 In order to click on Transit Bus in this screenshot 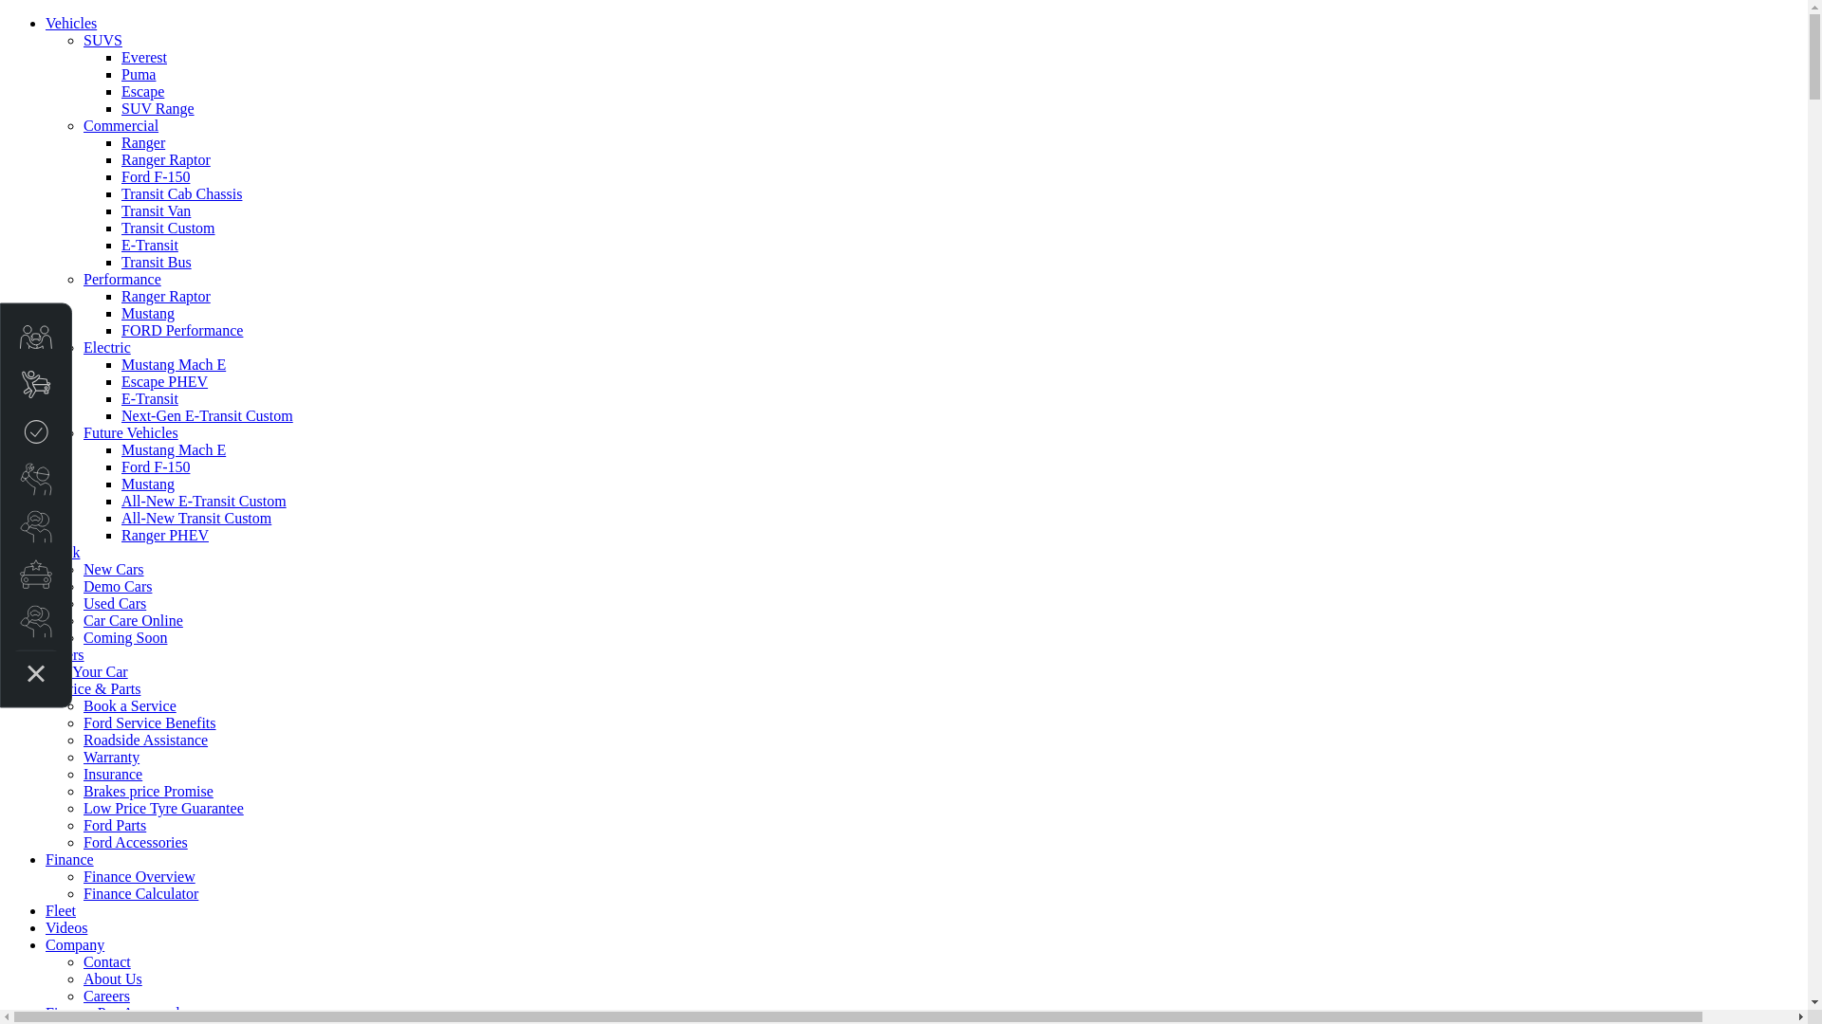, I will do `click(157, 262)`.